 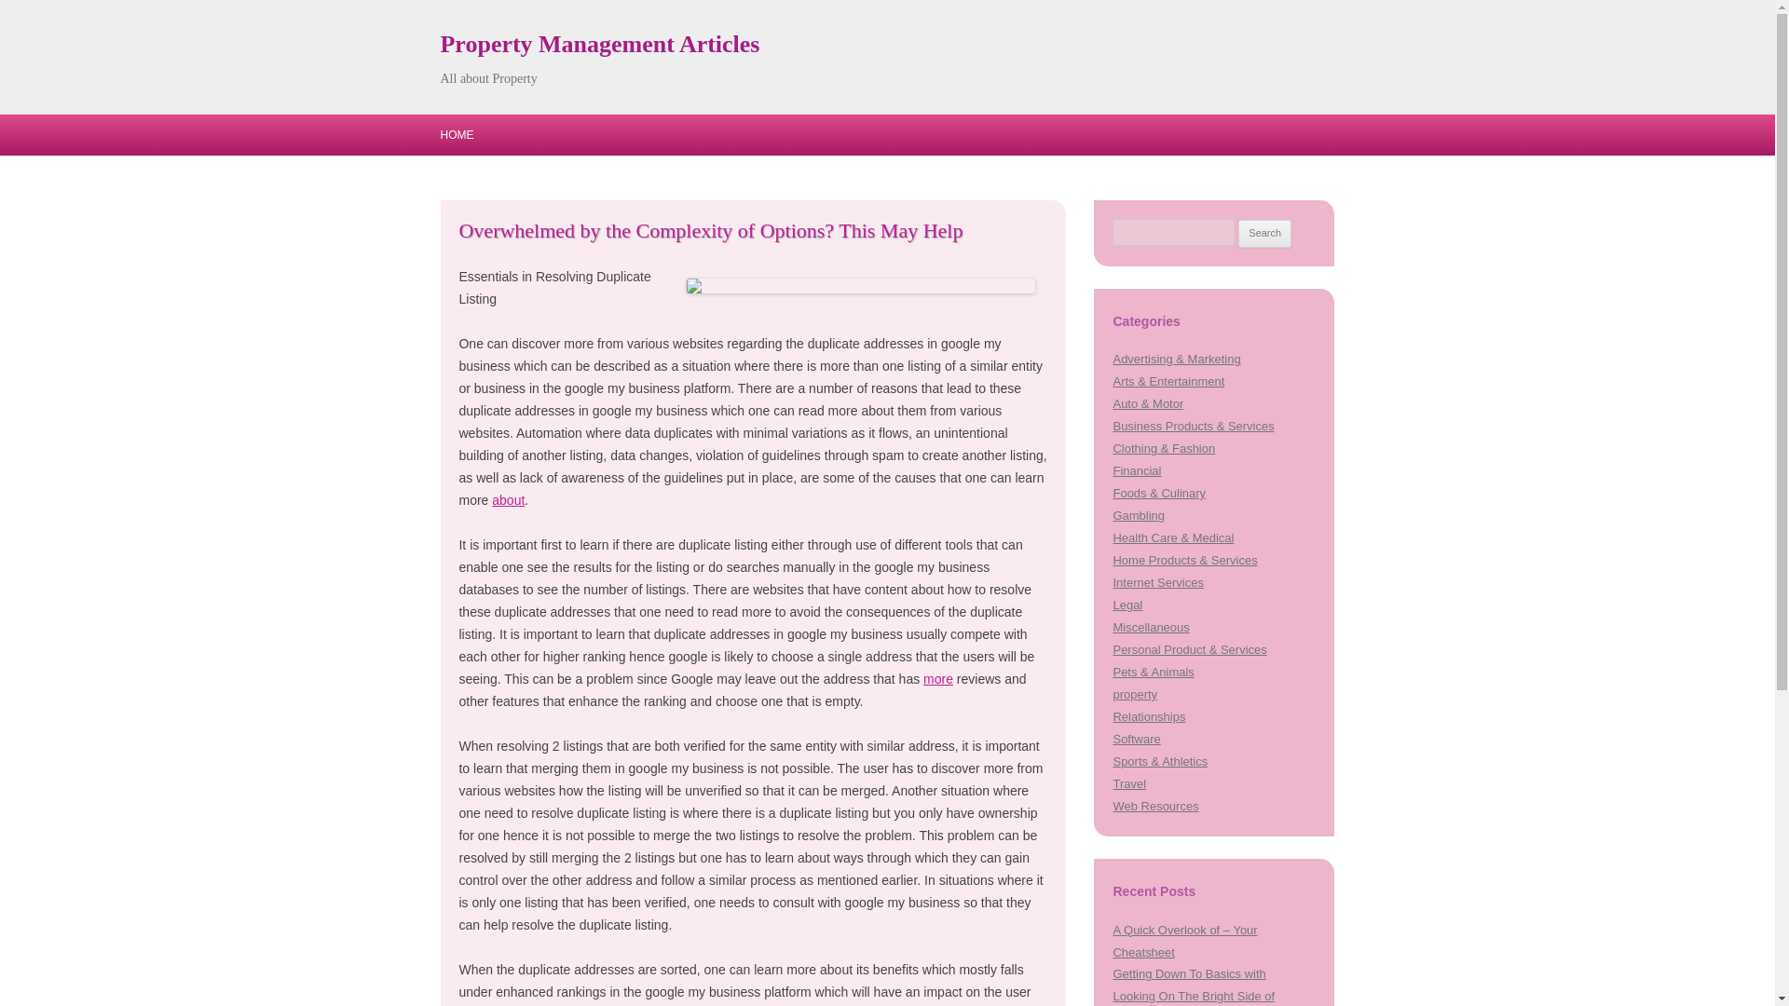 I want to click on about, so click(x=508, y=500).